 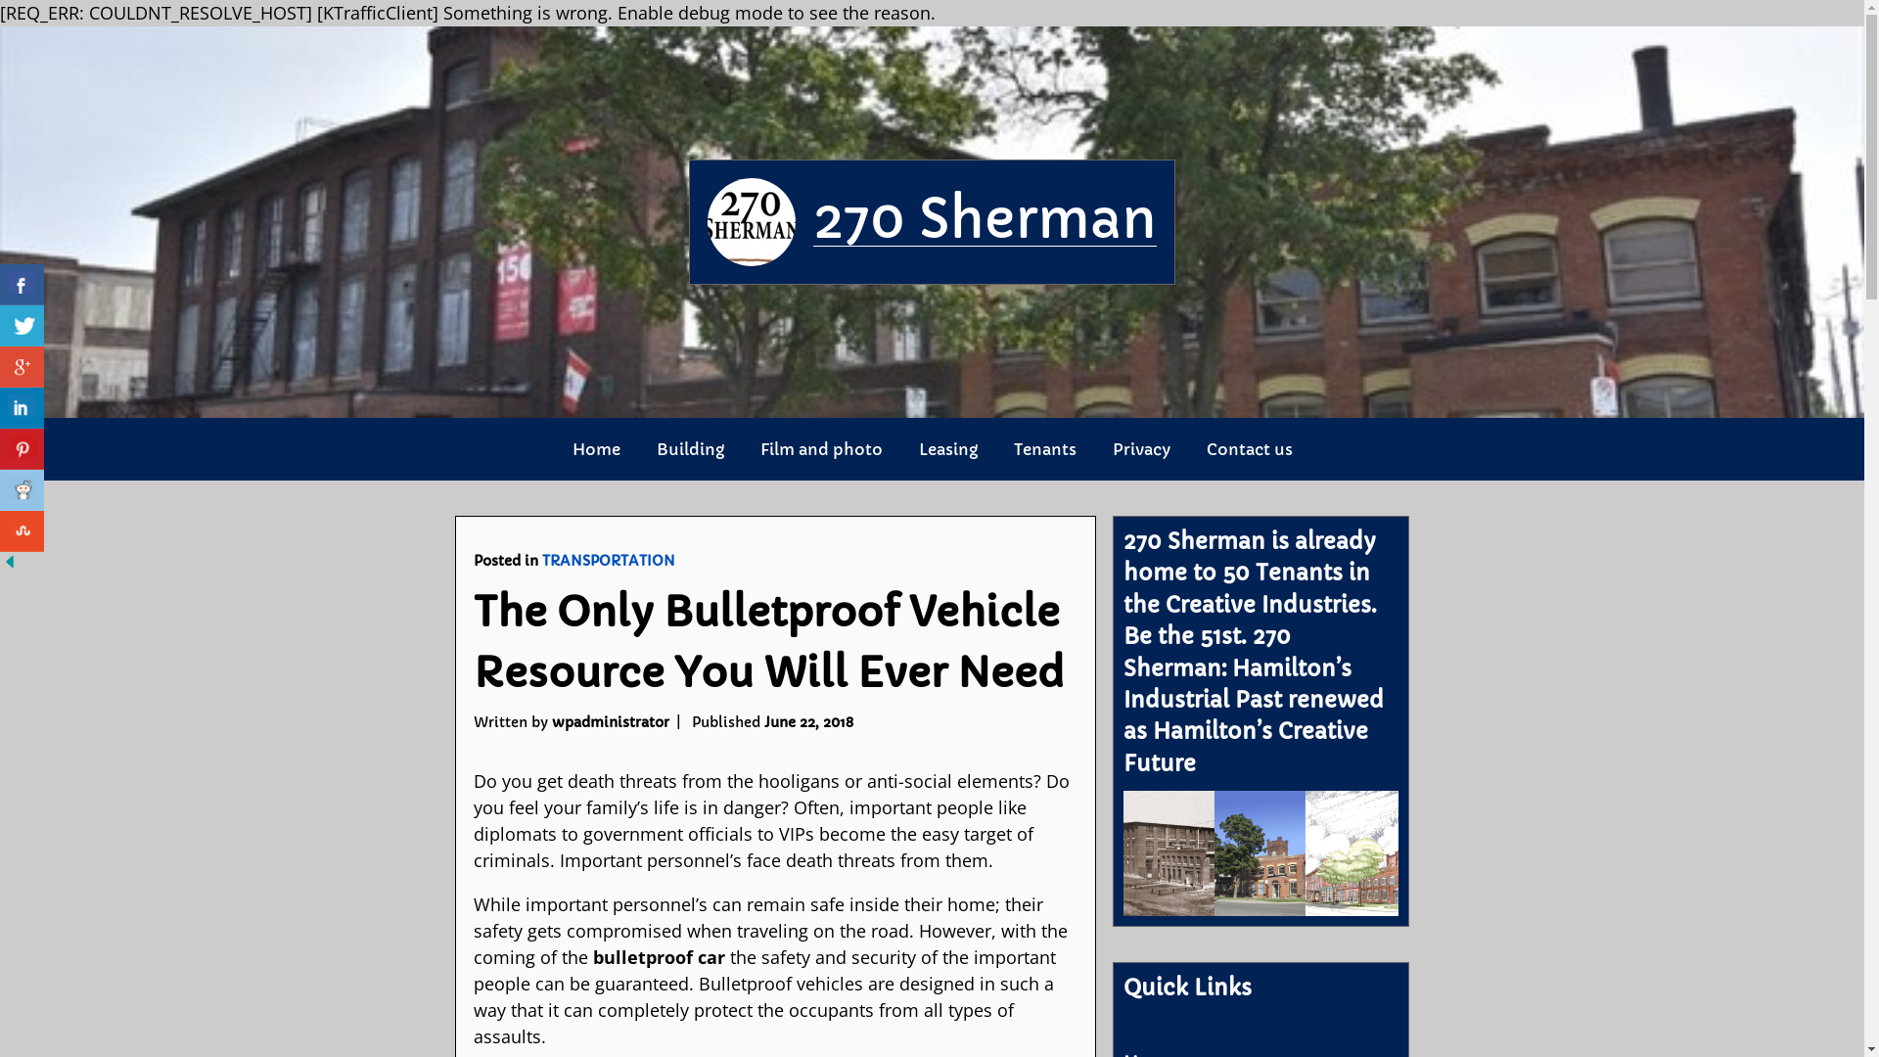 I want to click on wpadministrator, so click(x=611, y=722).